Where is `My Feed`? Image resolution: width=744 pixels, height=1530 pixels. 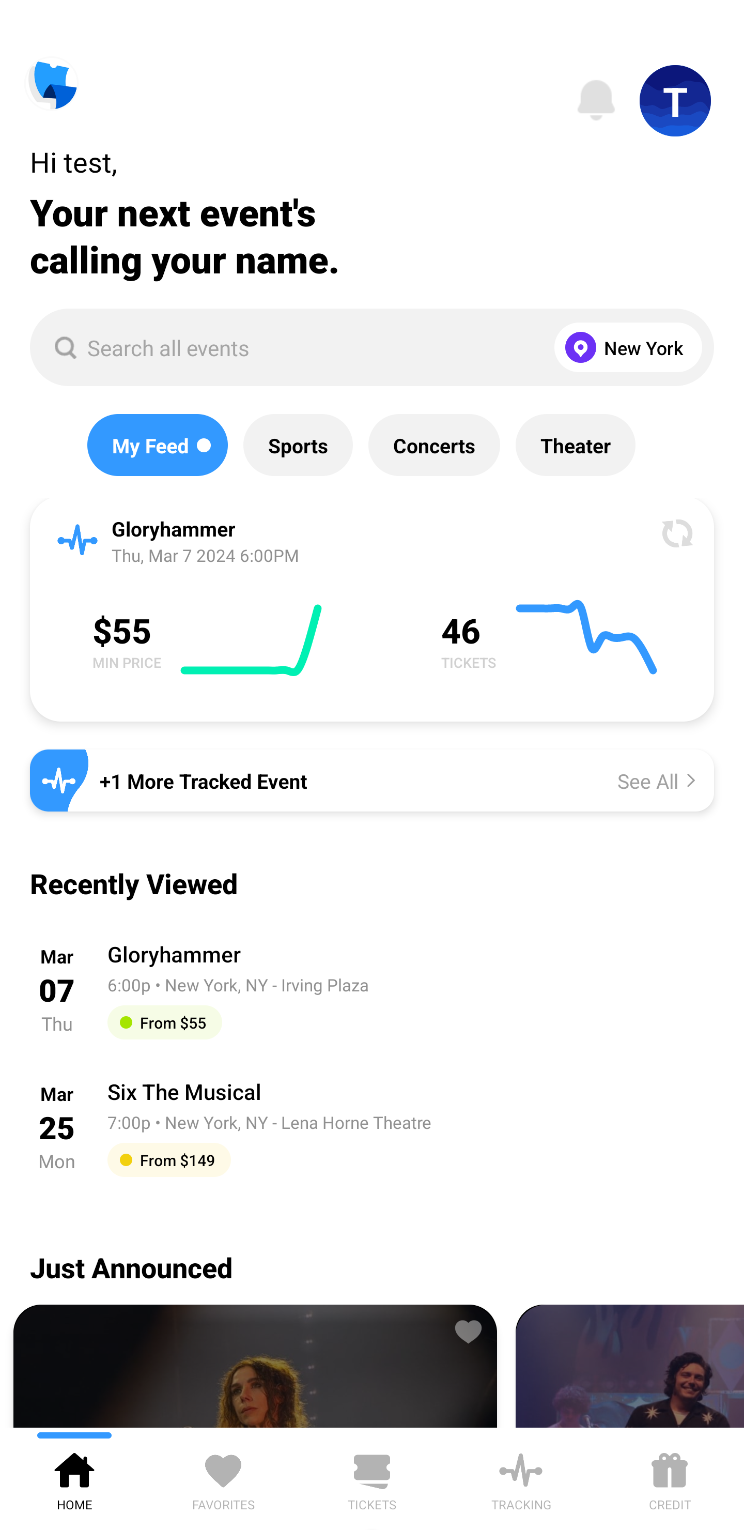 My Feed is located at coordinates (157, 445).